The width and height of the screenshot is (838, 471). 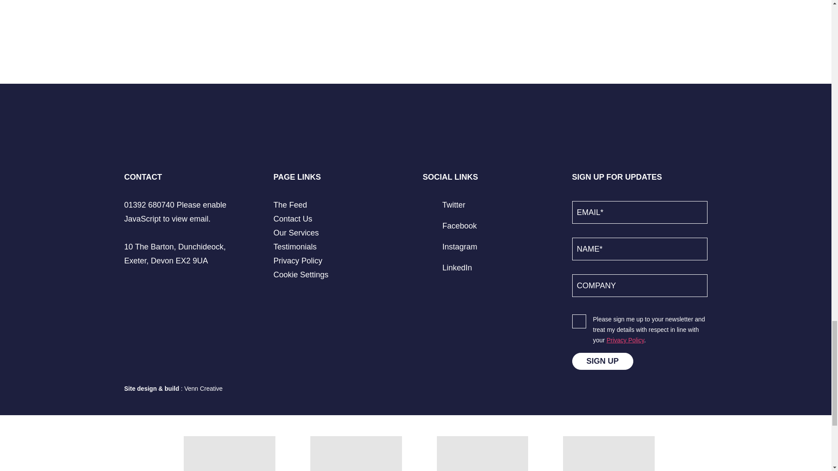 What do you see at coordinates (295, 247) in the screenshot?
I see `Testimonials` at bounding box center [295, 247].